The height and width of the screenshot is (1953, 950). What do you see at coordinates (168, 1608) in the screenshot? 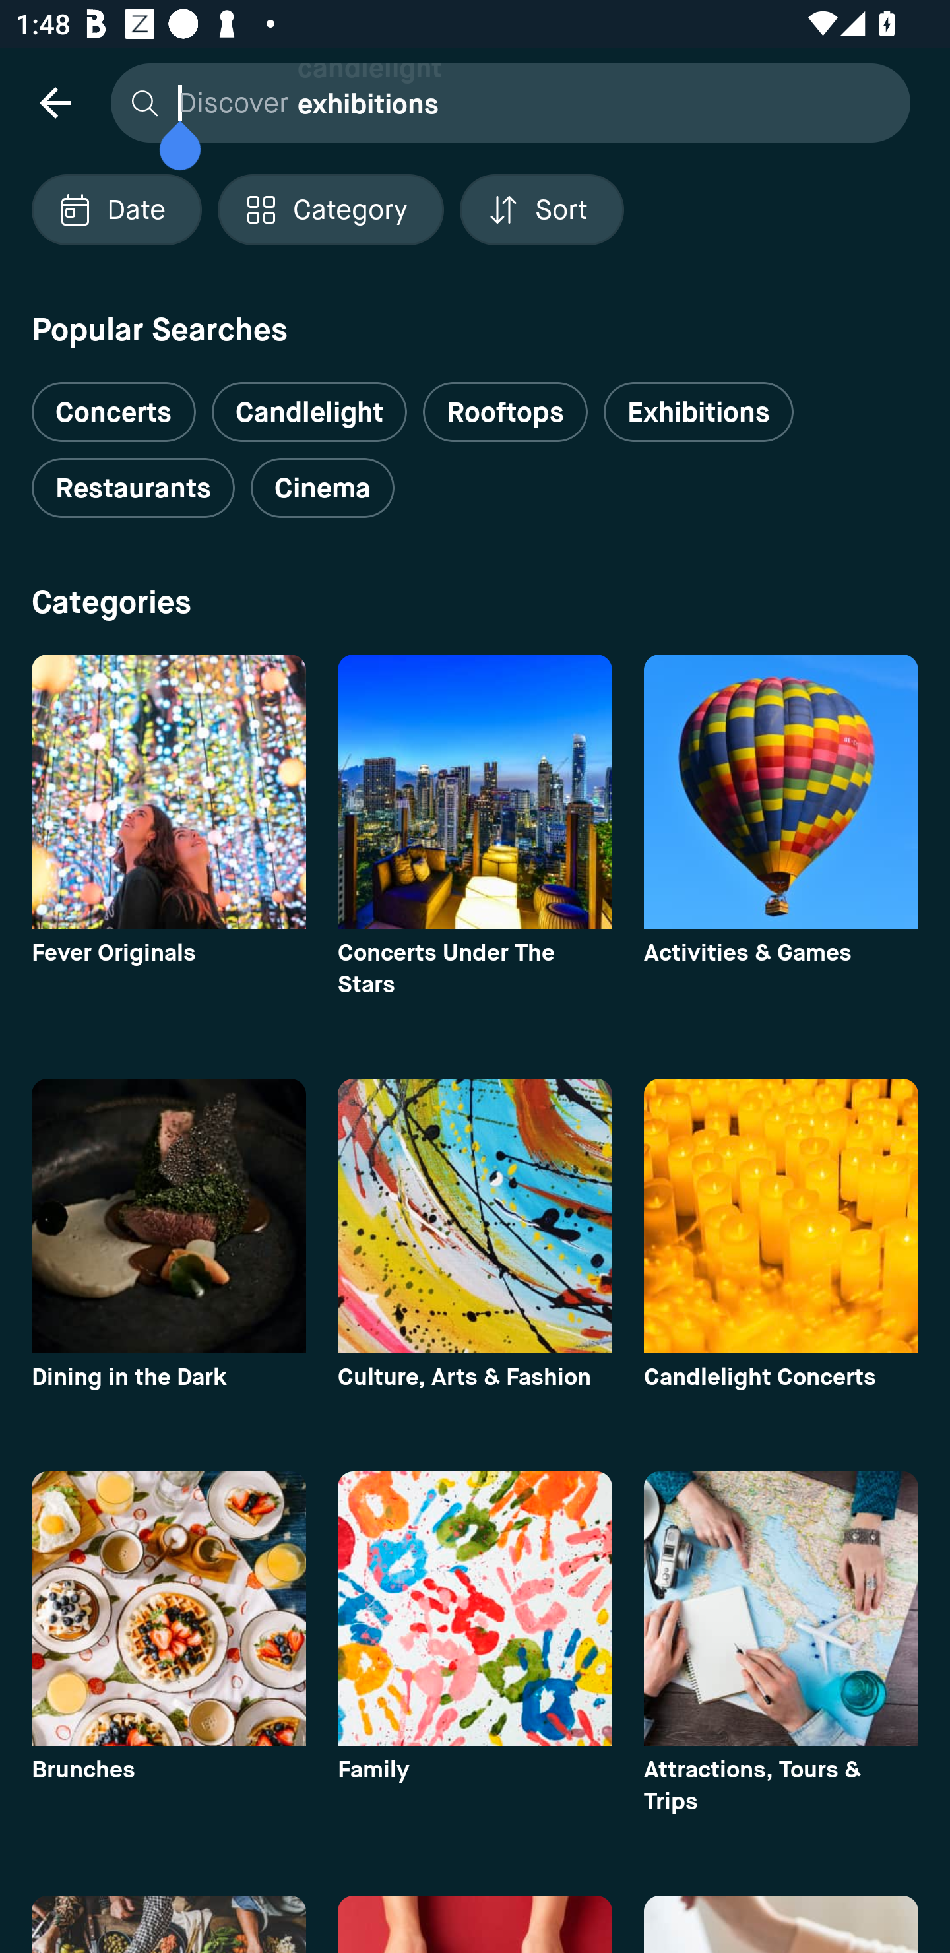
I see `category image` at bounding box center [168, 1608].